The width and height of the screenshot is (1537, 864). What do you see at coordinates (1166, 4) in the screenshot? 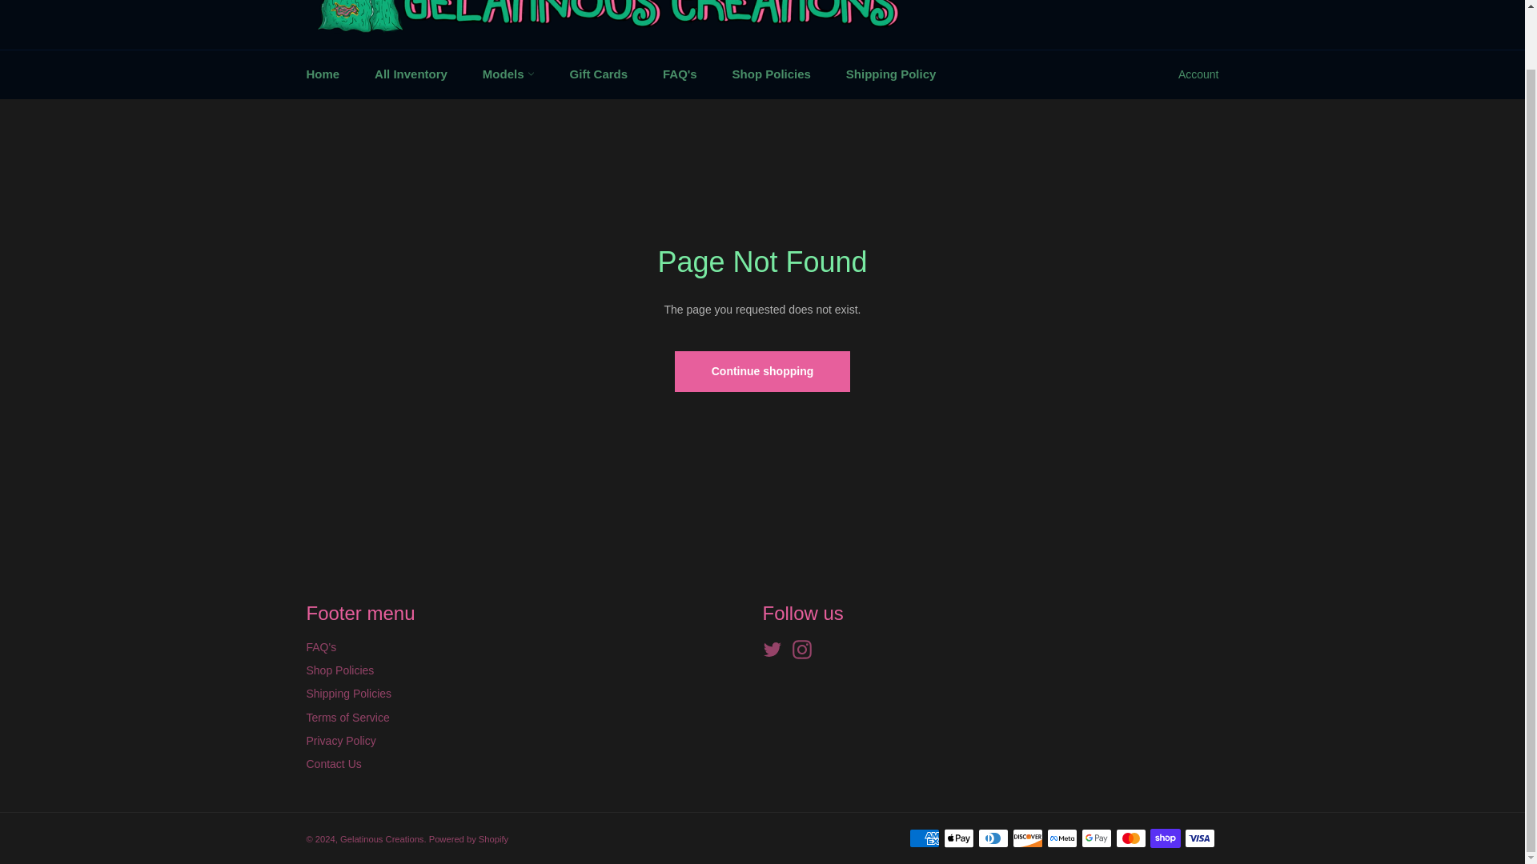
I see `Search` at bounding box center [1166, 4].